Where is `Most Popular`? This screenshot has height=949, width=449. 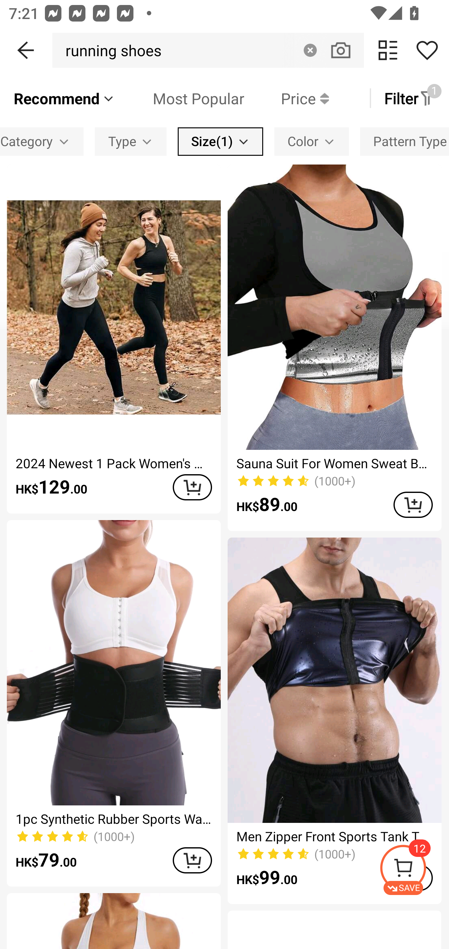 Most Popular is located at coordinates (180, 98).